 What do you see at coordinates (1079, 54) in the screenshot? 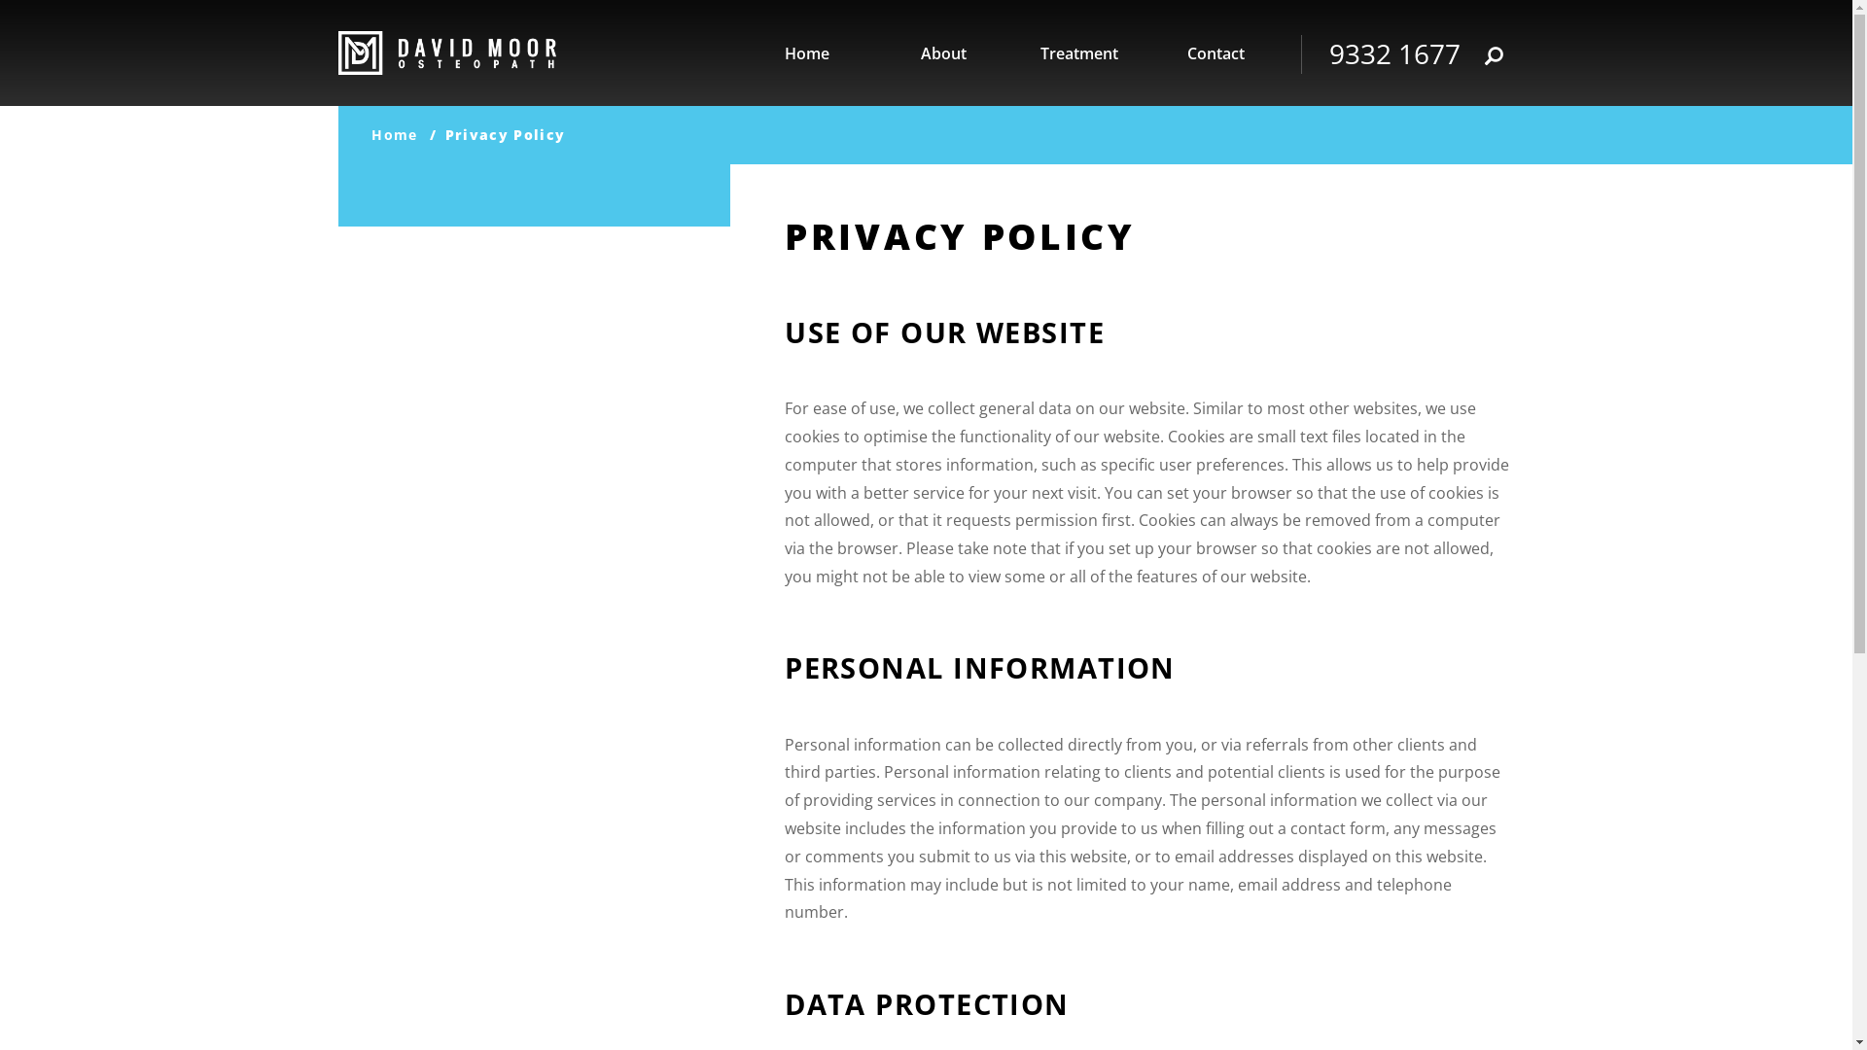
I see `Treatment` at bounding box center [1079, 54].